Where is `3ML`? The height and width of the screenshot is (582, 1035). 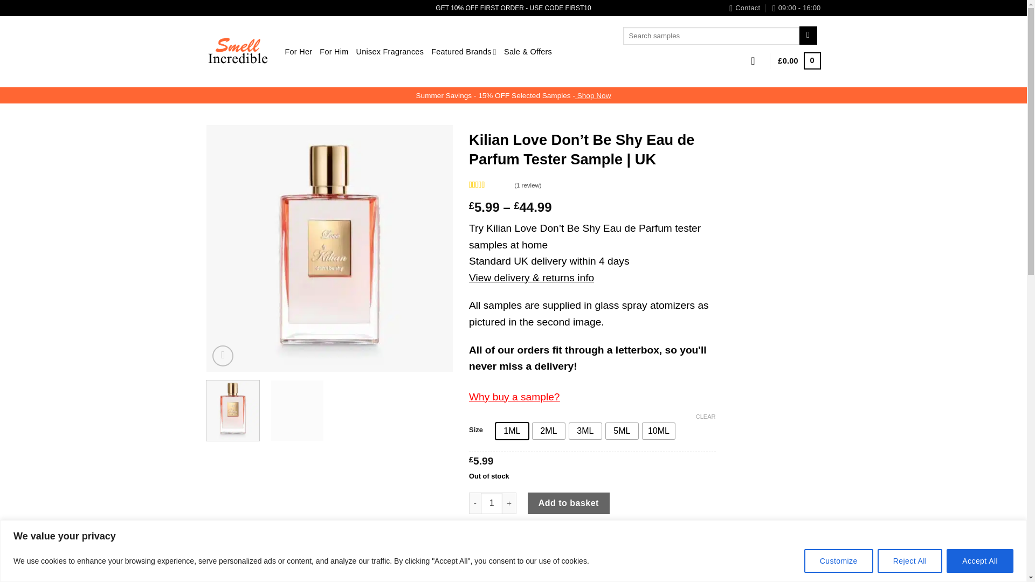 3ML is located at coordinates (585, 431).